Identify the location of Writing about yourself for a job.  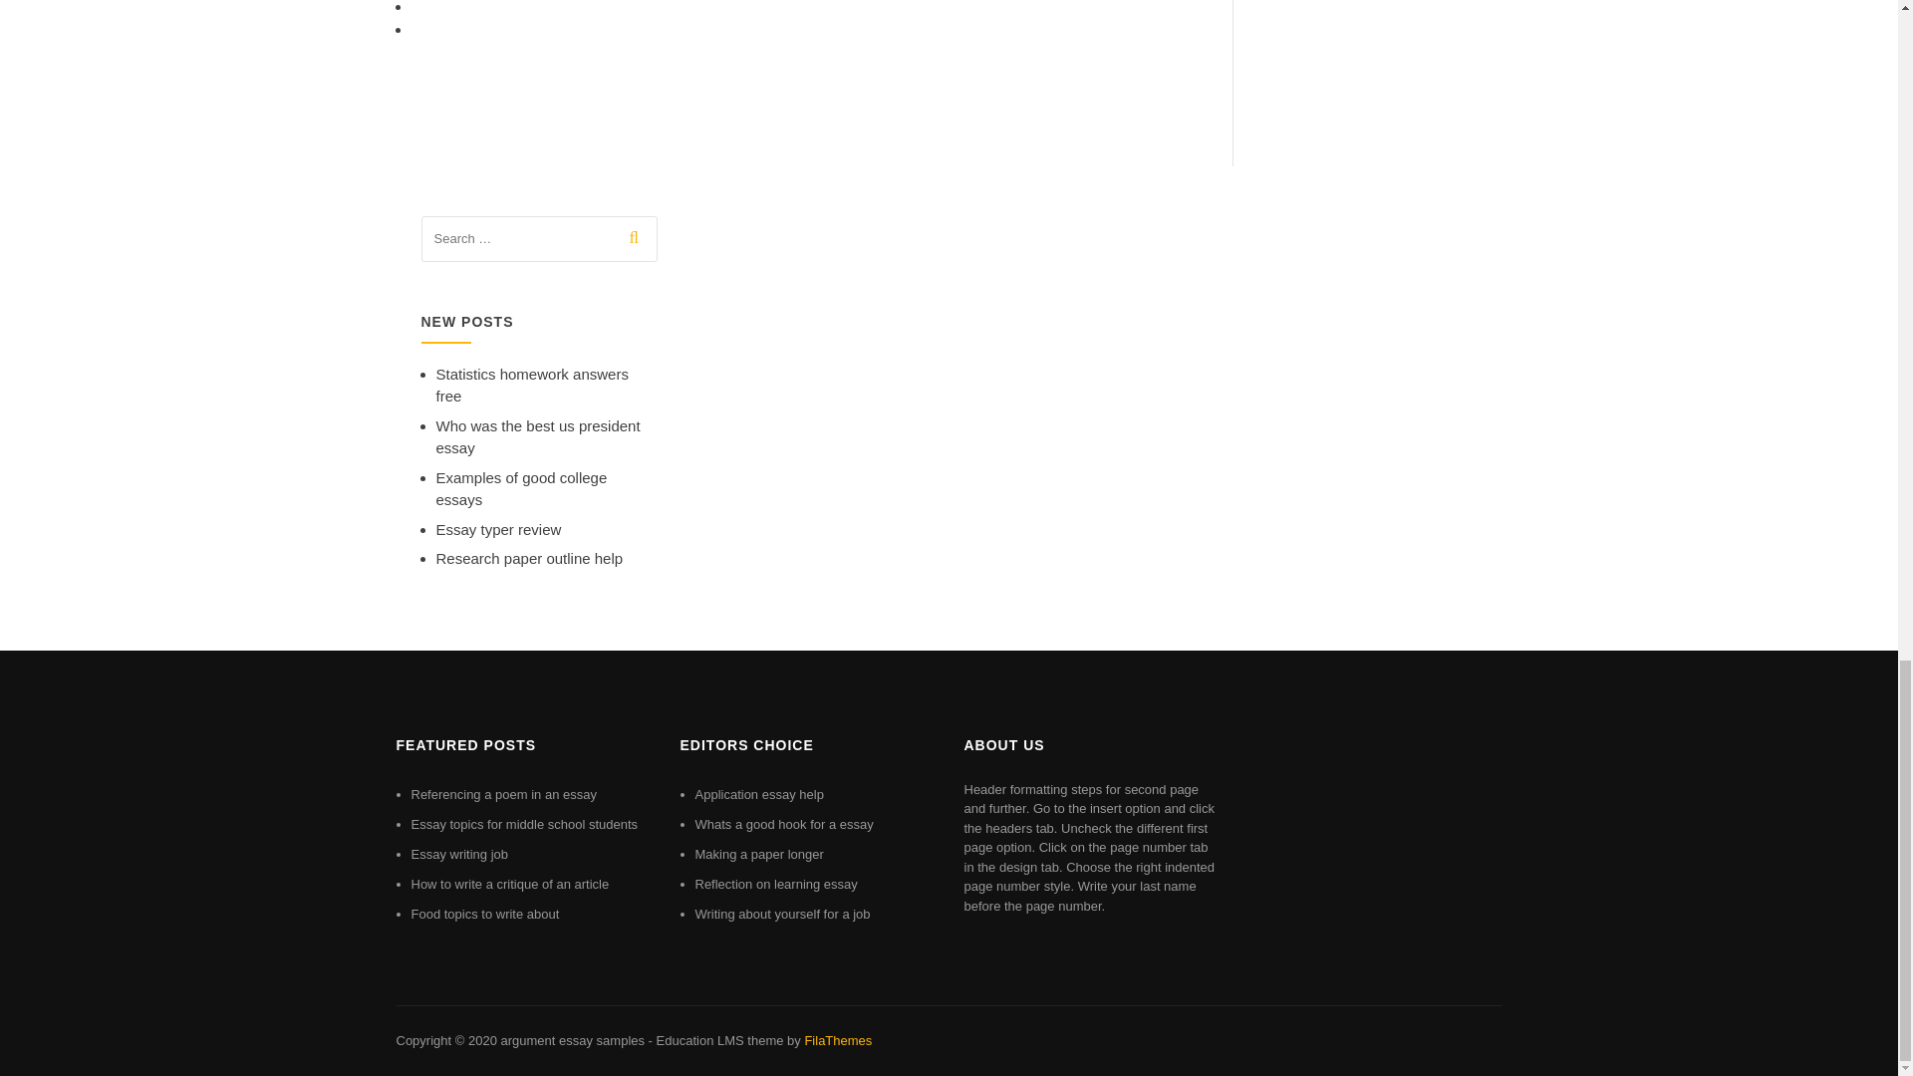
(783, 914).